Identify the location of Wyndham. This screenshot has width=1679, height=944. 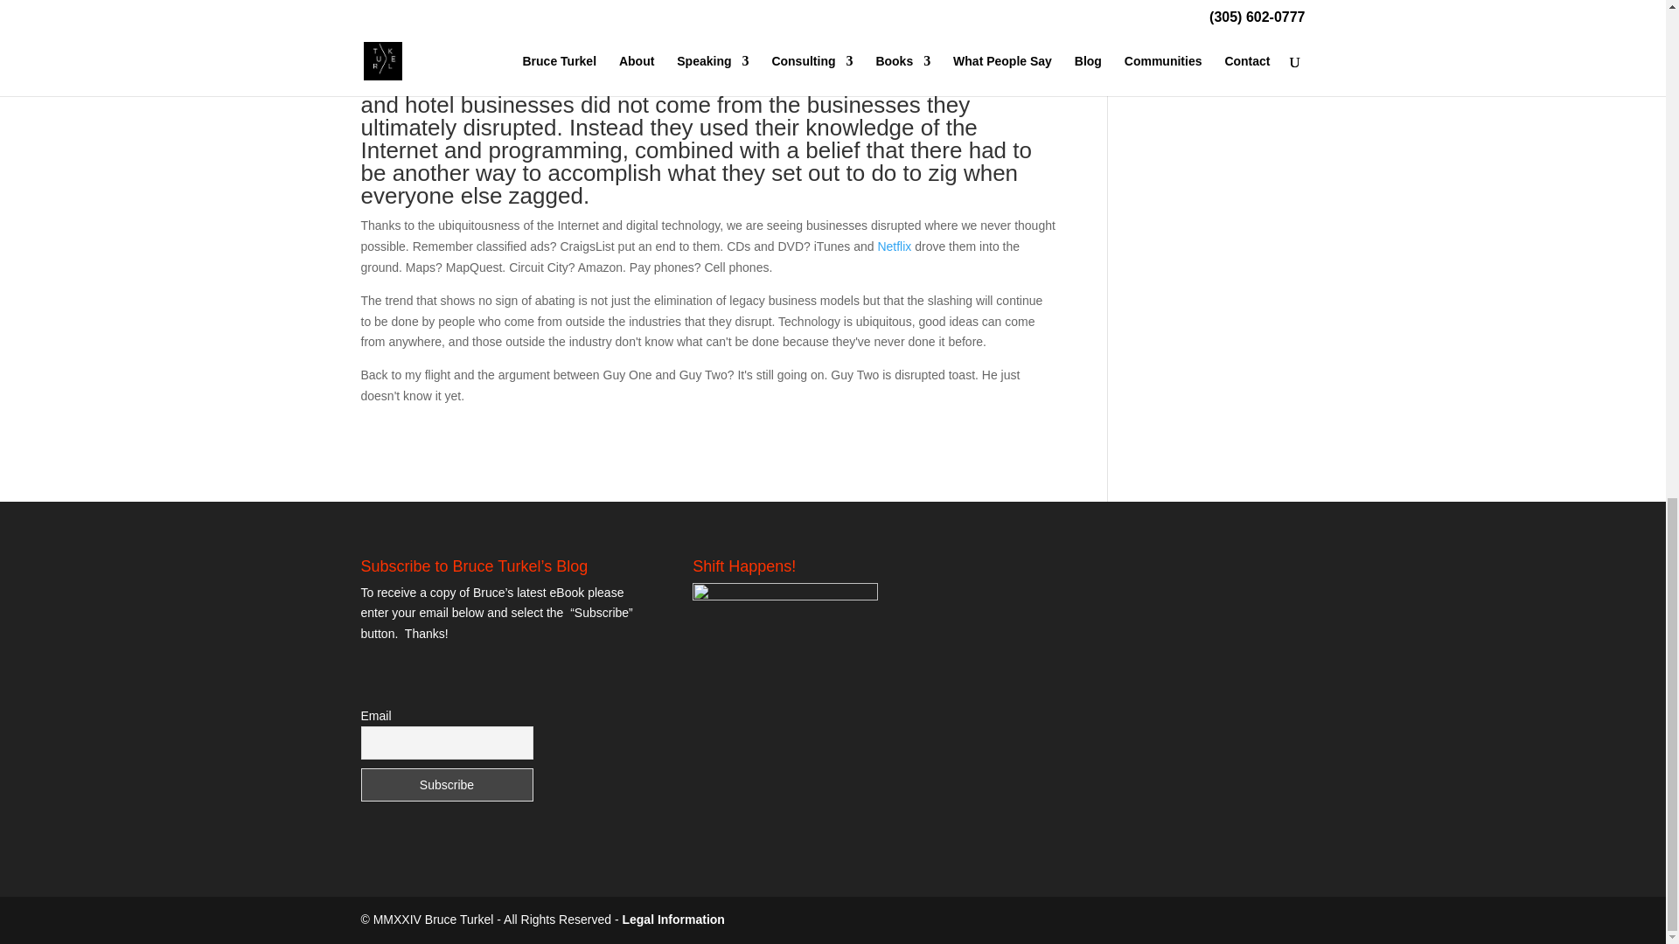
(686, 0).